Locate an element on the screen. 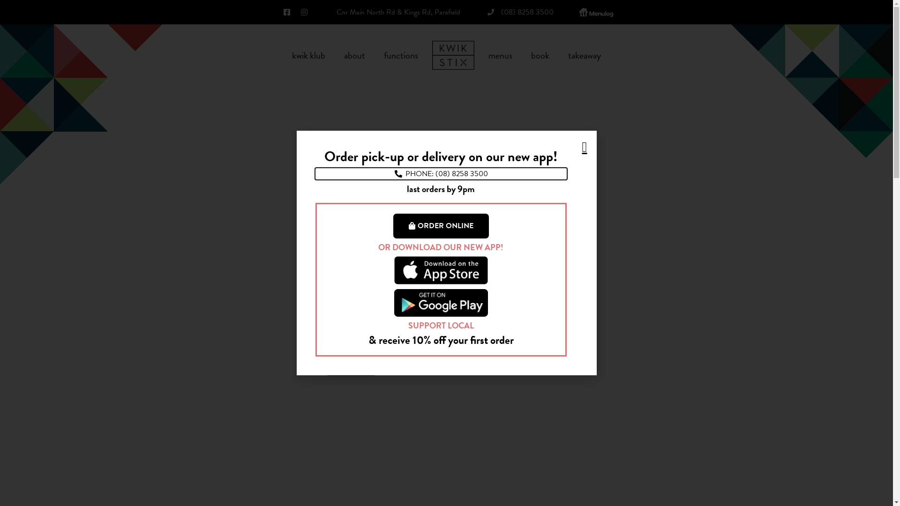 This screenshot has height=506, width=900. menus is located at coordinates (501, 55).